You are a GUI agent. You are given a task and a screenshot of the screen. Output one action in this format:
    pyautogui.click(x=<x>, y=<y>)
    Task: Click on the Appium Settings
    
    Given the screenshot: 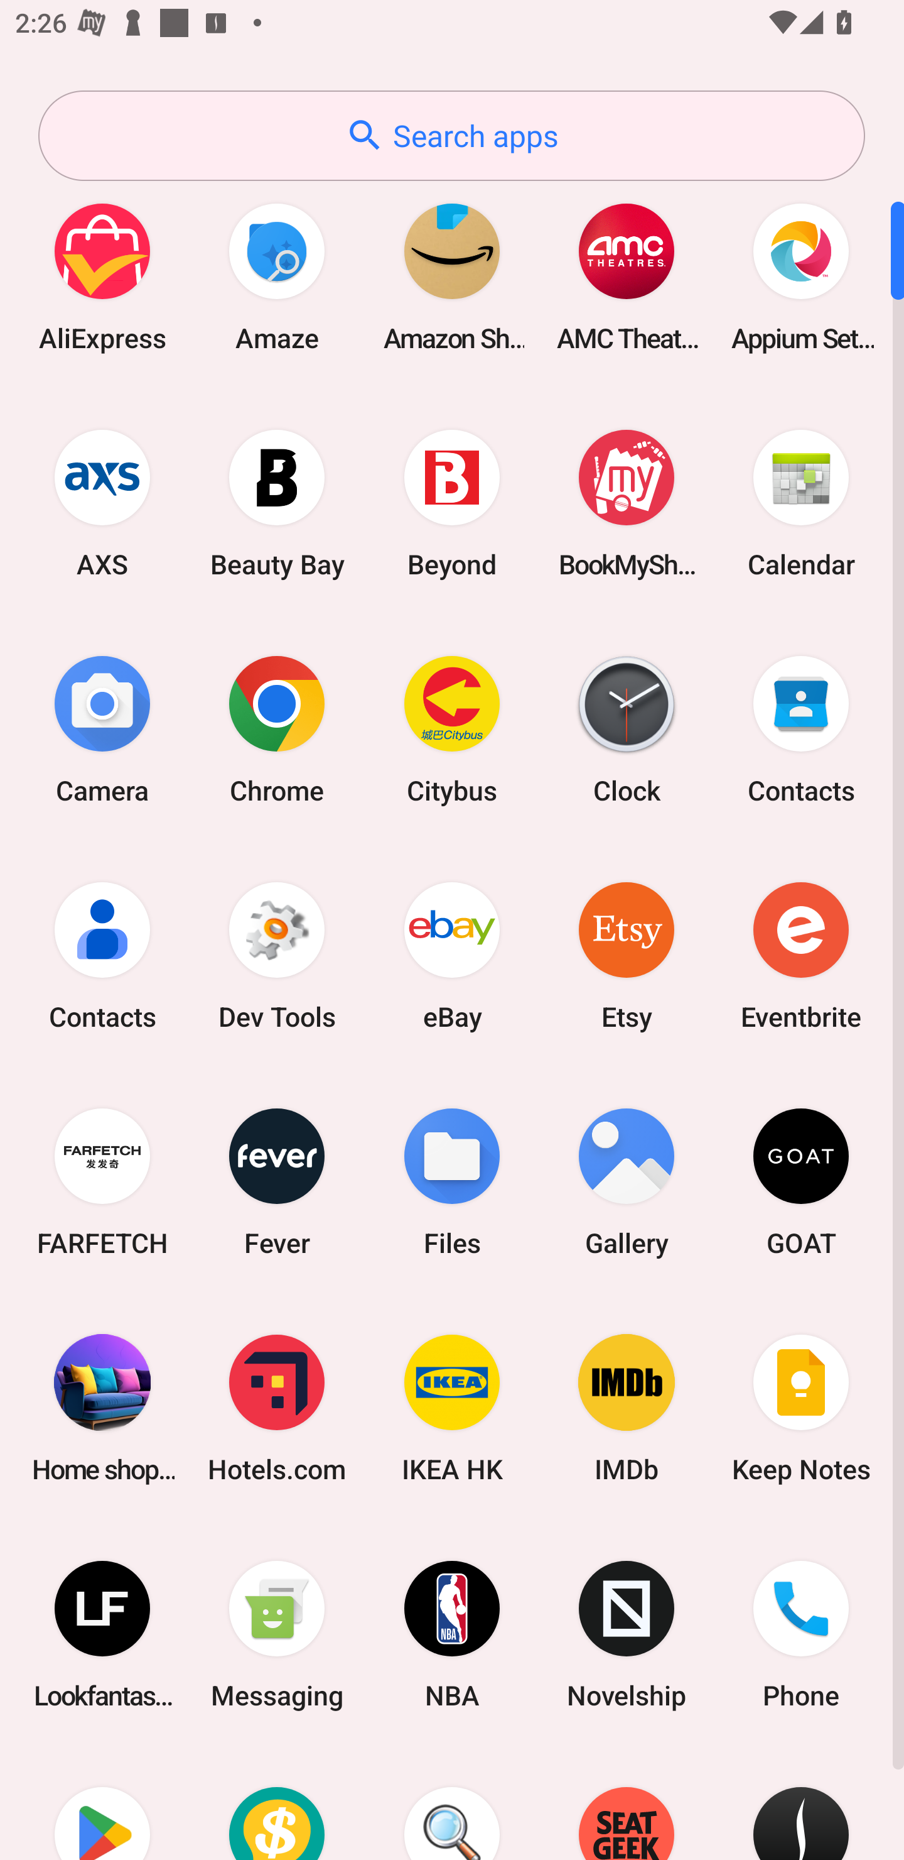 What is the action you would take?
    pyautogui.click(x=801, y=276)
    